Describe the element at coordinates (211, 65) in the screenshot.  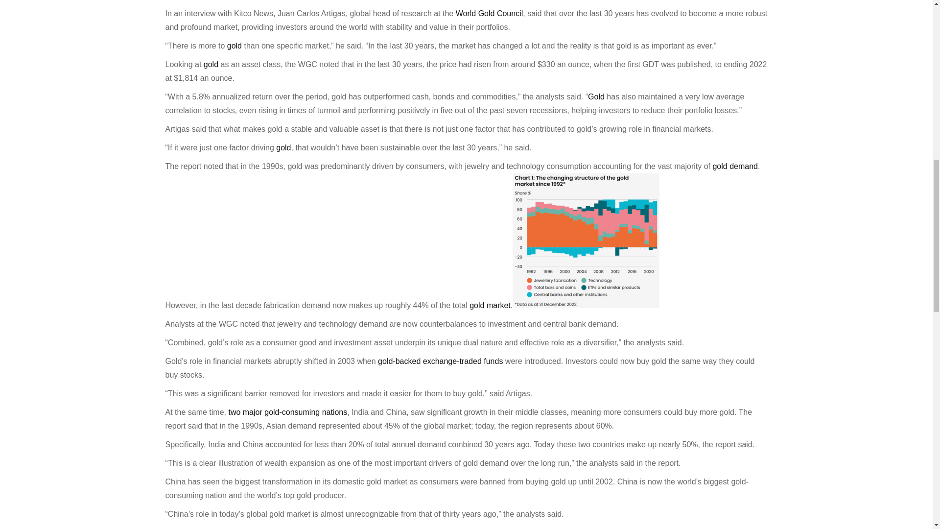
I see `gold` at that location.